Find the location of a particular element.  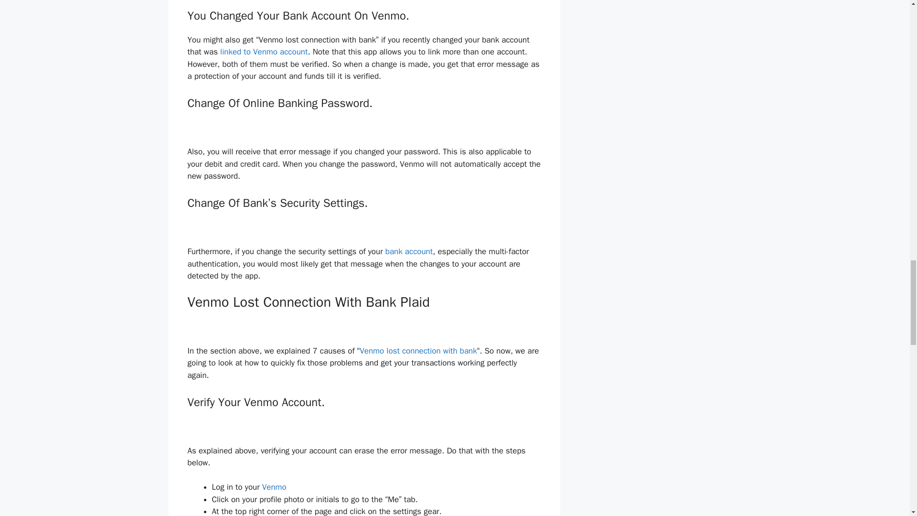

bank account is located at coordinates (409, 251).